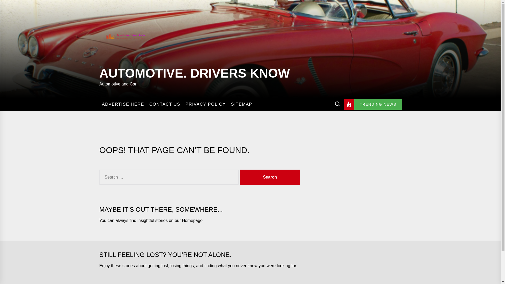 The width and height of the screenshot is (505, 284). I want to click on SITEMAP, so click(241, 104).